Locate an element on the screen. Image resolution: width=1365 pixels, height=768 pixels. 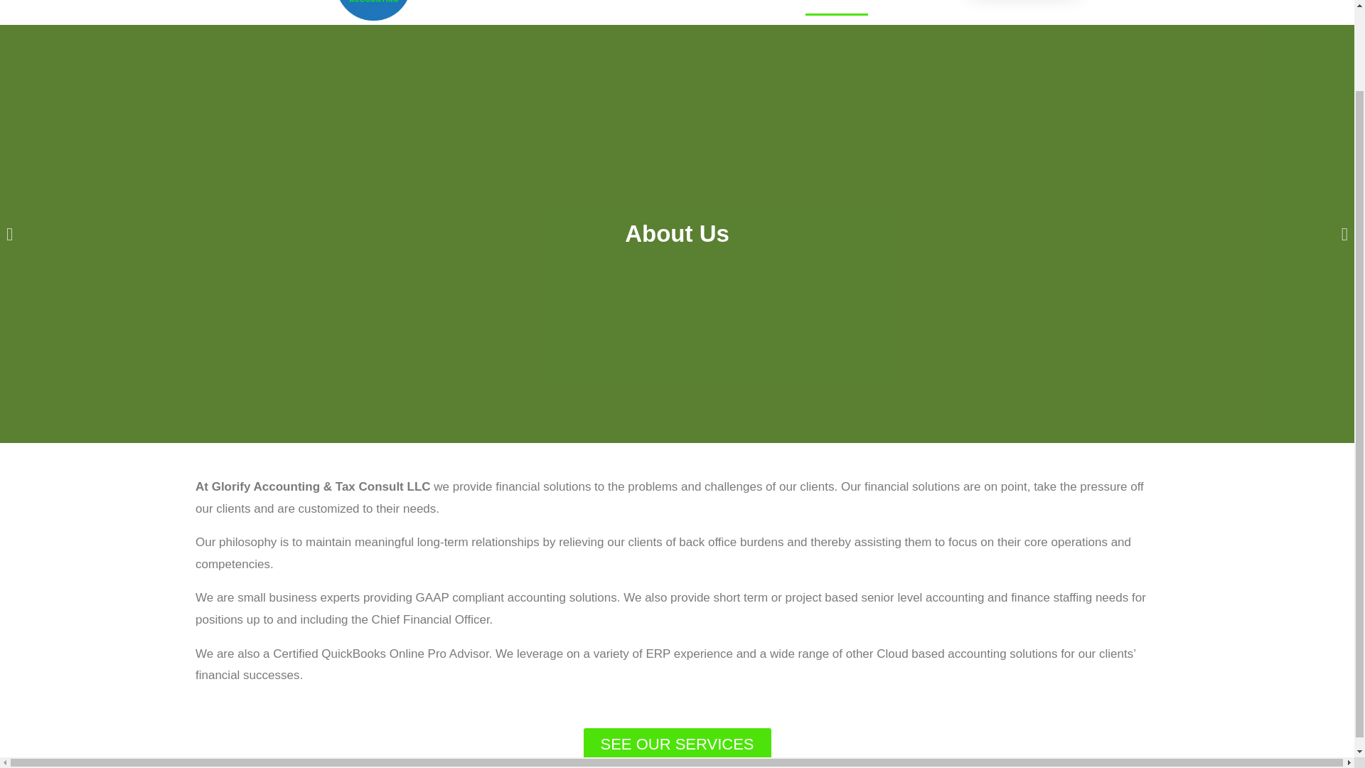
ABOUT is located at coordinates (836, 7).